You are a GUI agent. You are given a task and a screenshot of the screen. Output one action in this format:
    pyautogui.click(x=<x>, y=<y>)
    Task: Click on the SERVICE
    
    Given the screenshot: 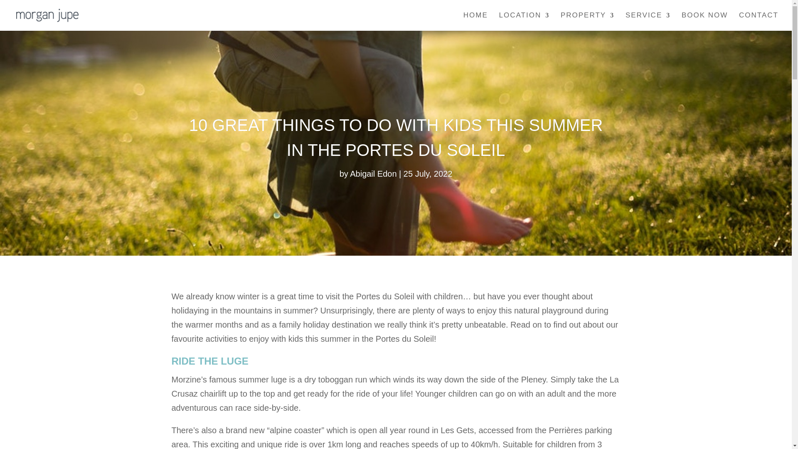 What is the action you would take?
    pyautogui.click(x=648, y=22)
    